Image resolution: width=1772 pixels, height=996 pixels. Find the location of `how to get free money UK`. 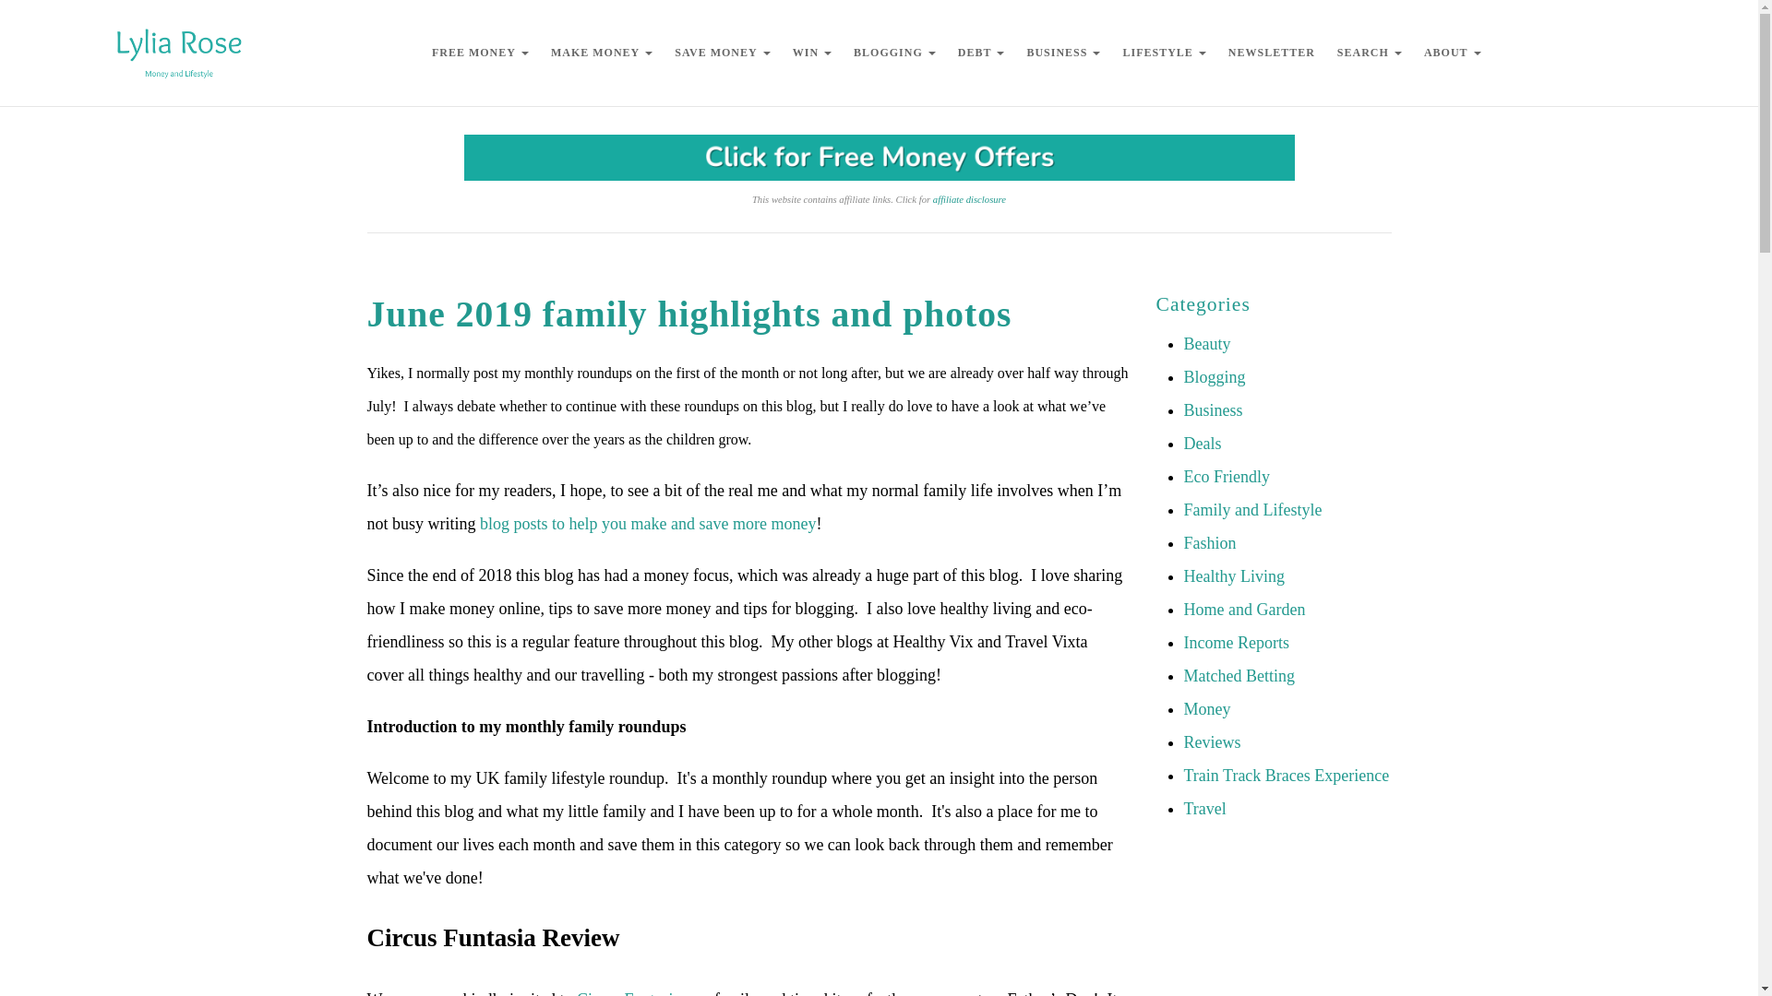

how to get free money UK is located at coordinates (878, 157).